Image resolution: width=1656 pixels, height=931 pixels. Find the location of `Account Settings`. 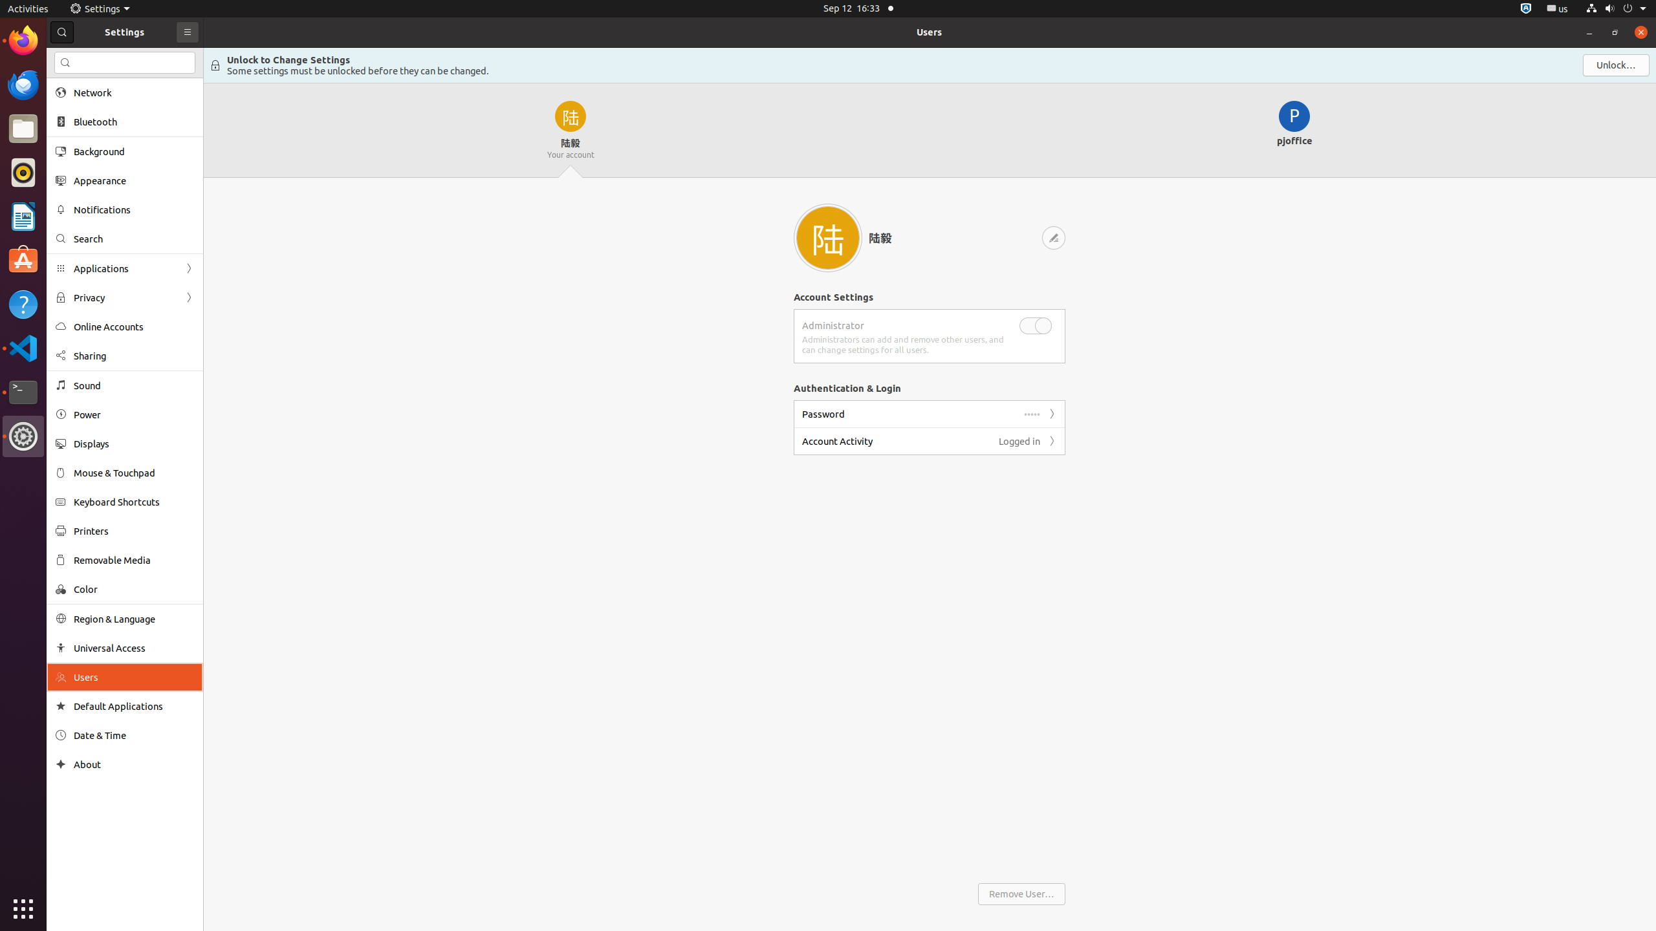

Account Settings is located at coordinates (833, 297).